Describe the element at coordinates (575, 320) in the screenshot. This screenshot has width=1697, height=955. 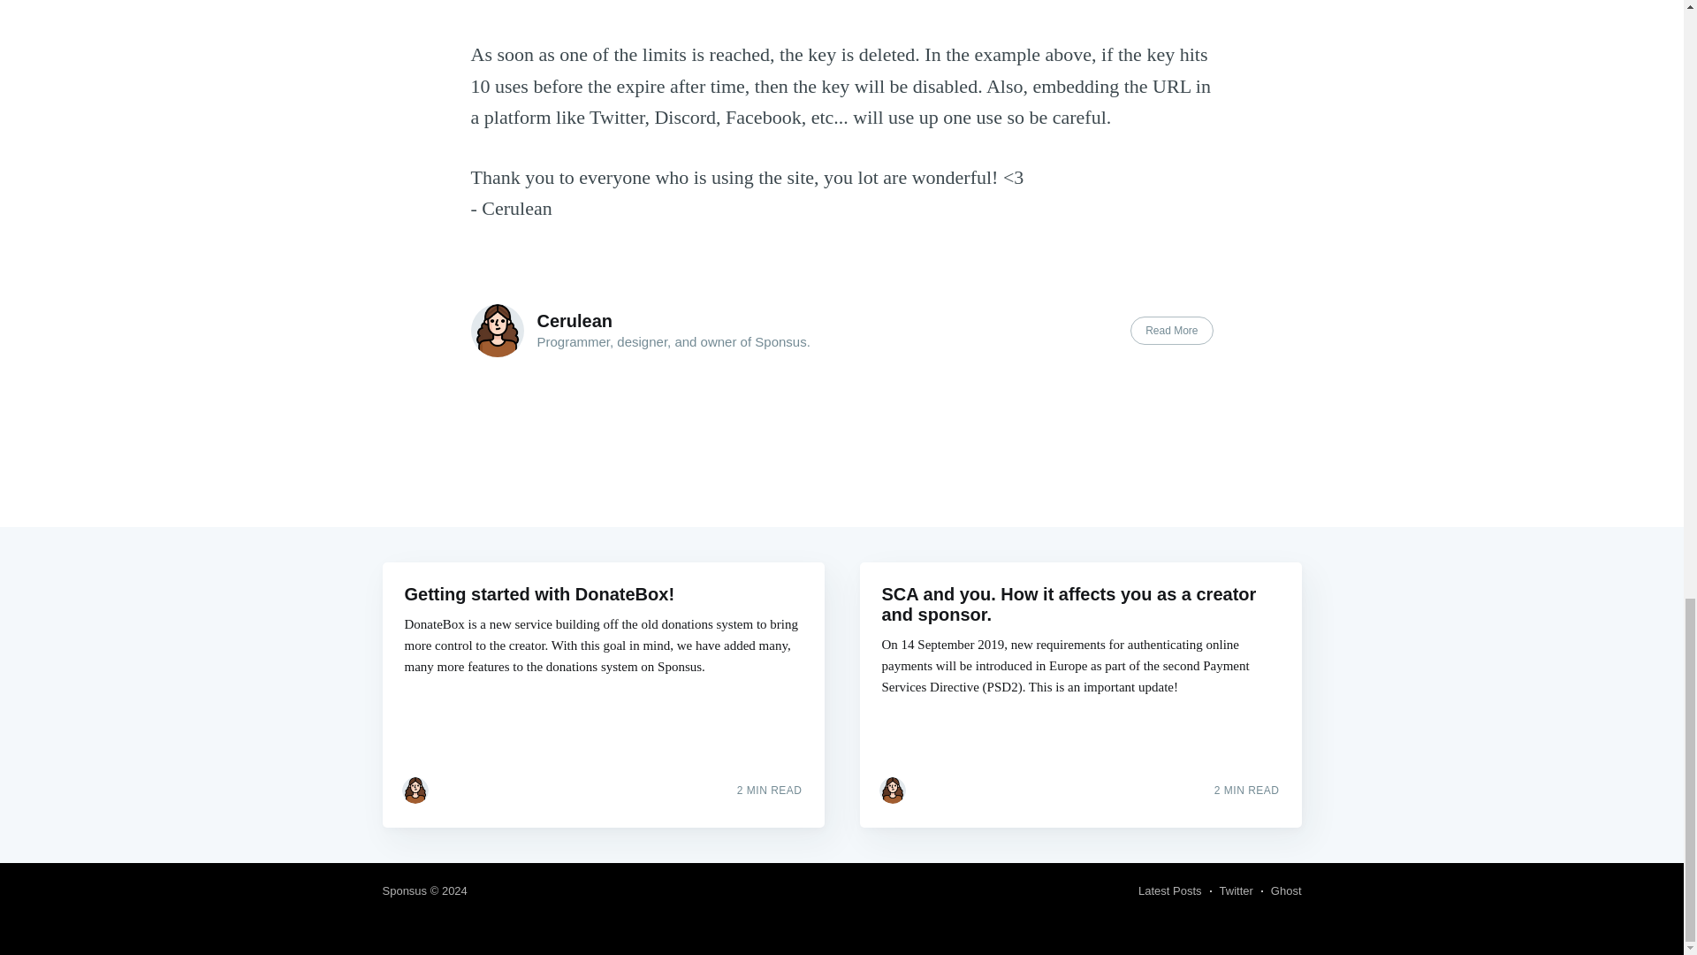
I see `Cerulean` at that location.